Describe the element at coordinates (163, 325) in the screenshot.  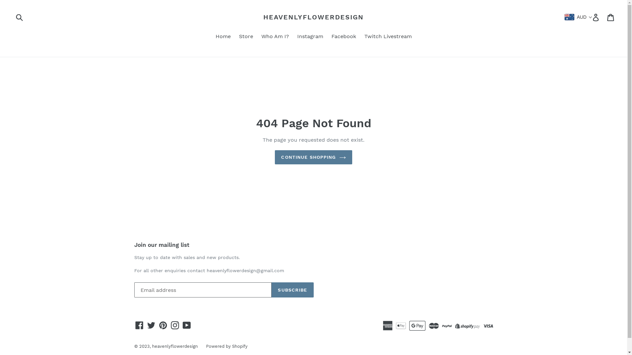
I see `Pinterest` at that location.